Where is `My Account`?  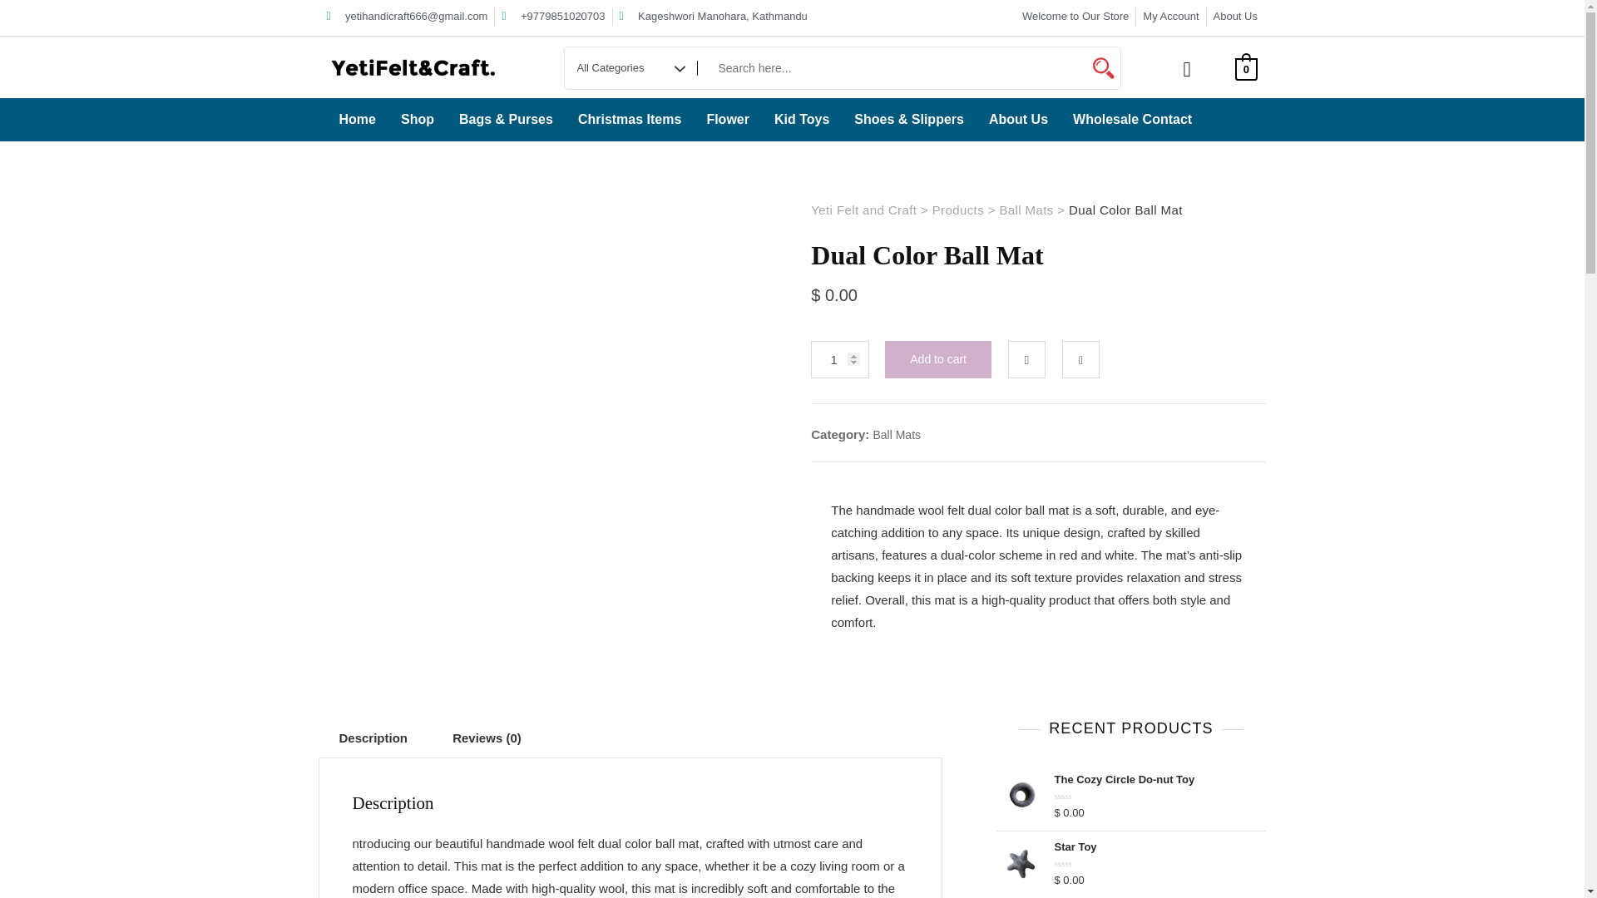 My Account is located at coordinates (1171, 17).